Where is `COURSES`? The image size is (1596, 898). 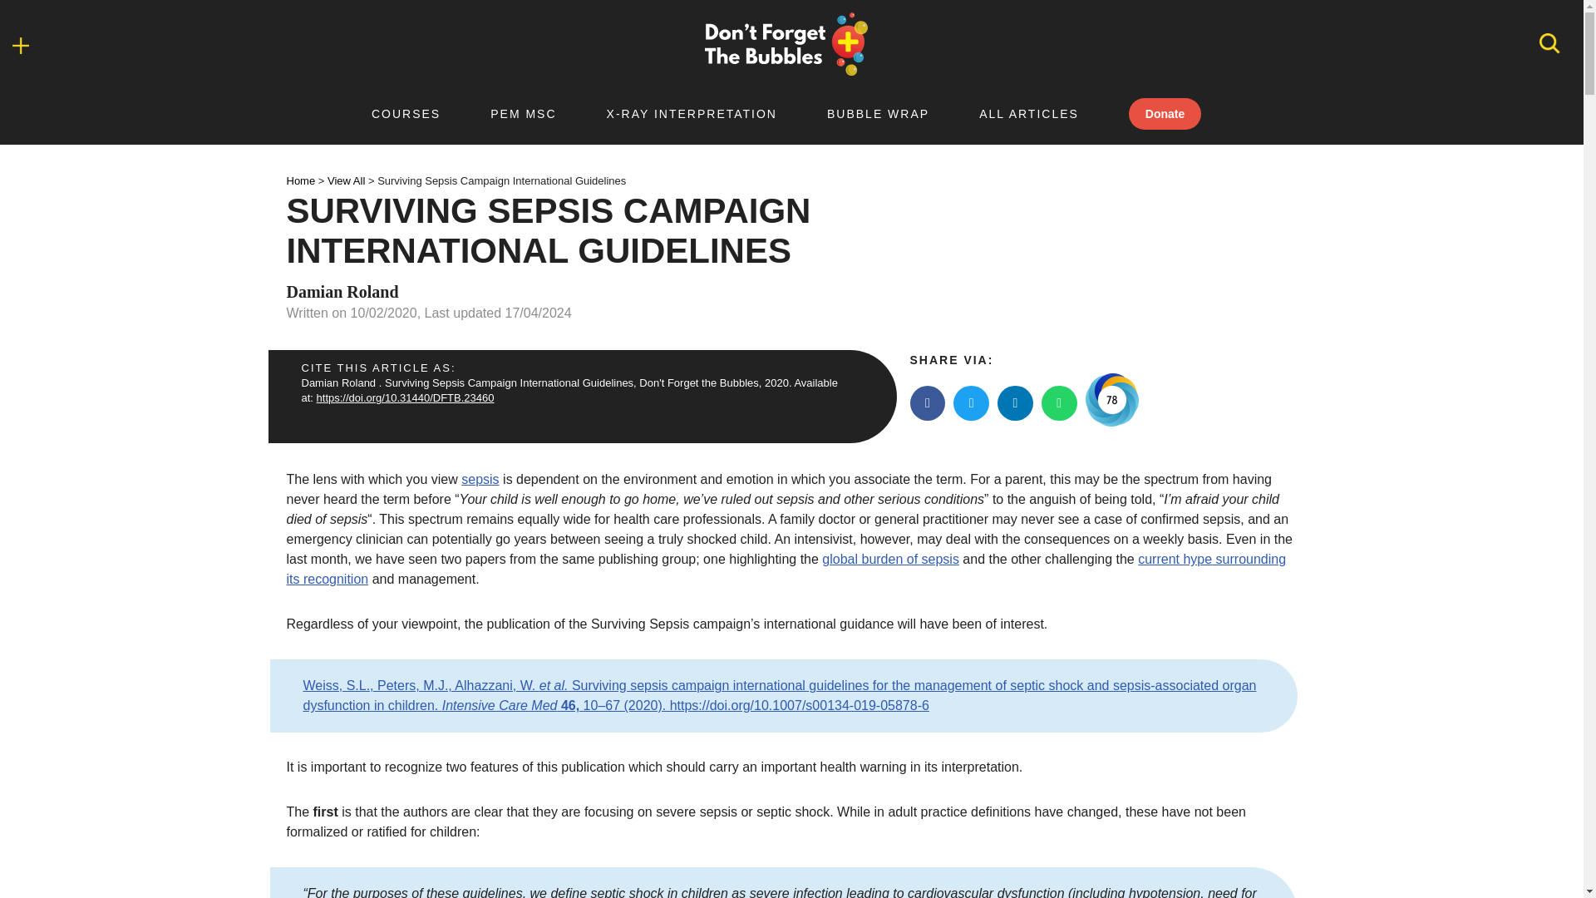
COURSES is located at coordinates (406, 113).